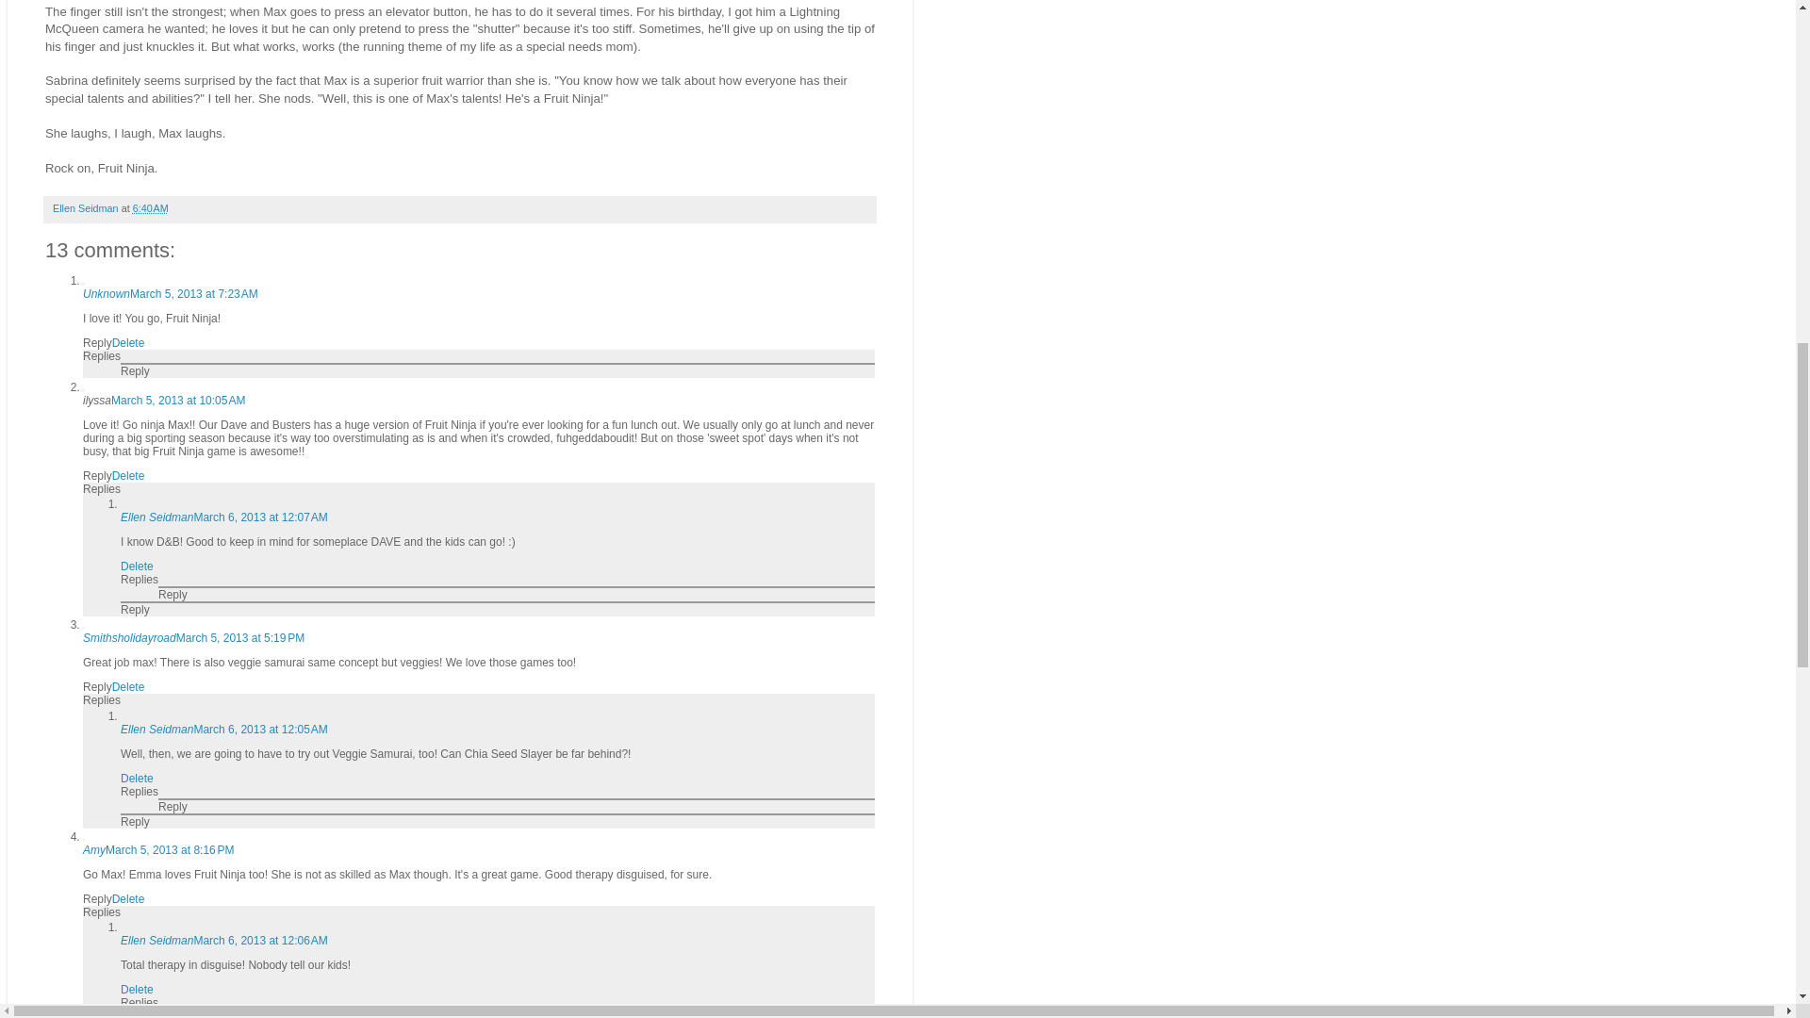 The image size is (1810, 1018). Describe the element at coordinates (98, 686) in the screenshot. I see `Reply` at that location.